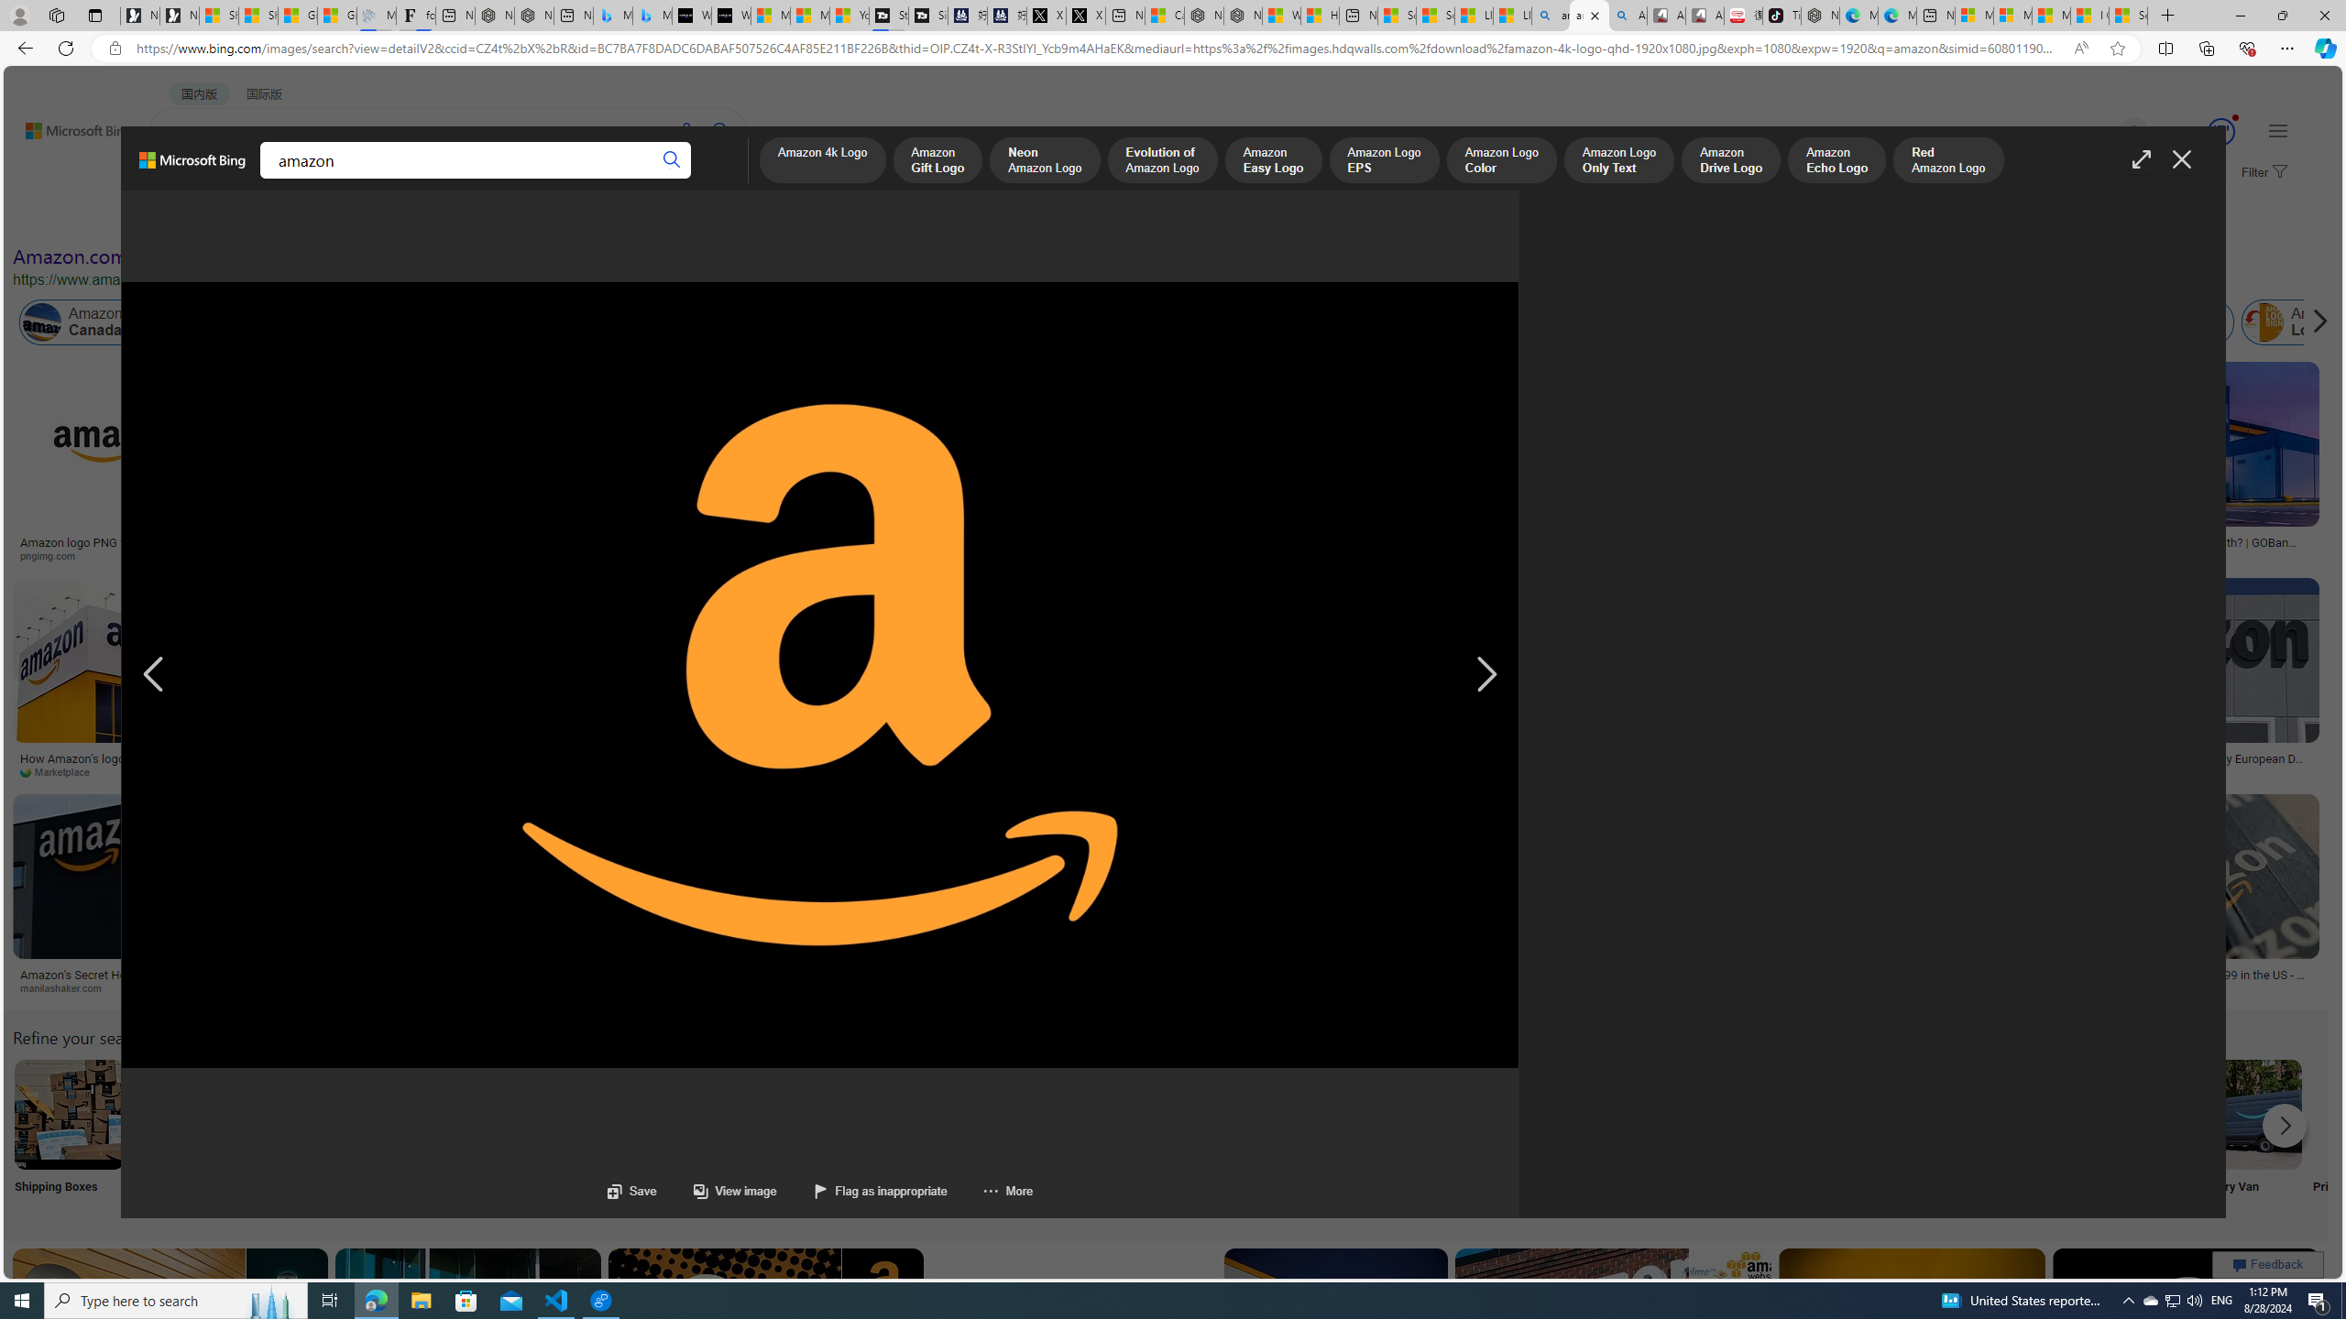  What do you see at coordinates (159, 772) in the screenshot?
I see `Marketplace` at bounding box center [159, 772].